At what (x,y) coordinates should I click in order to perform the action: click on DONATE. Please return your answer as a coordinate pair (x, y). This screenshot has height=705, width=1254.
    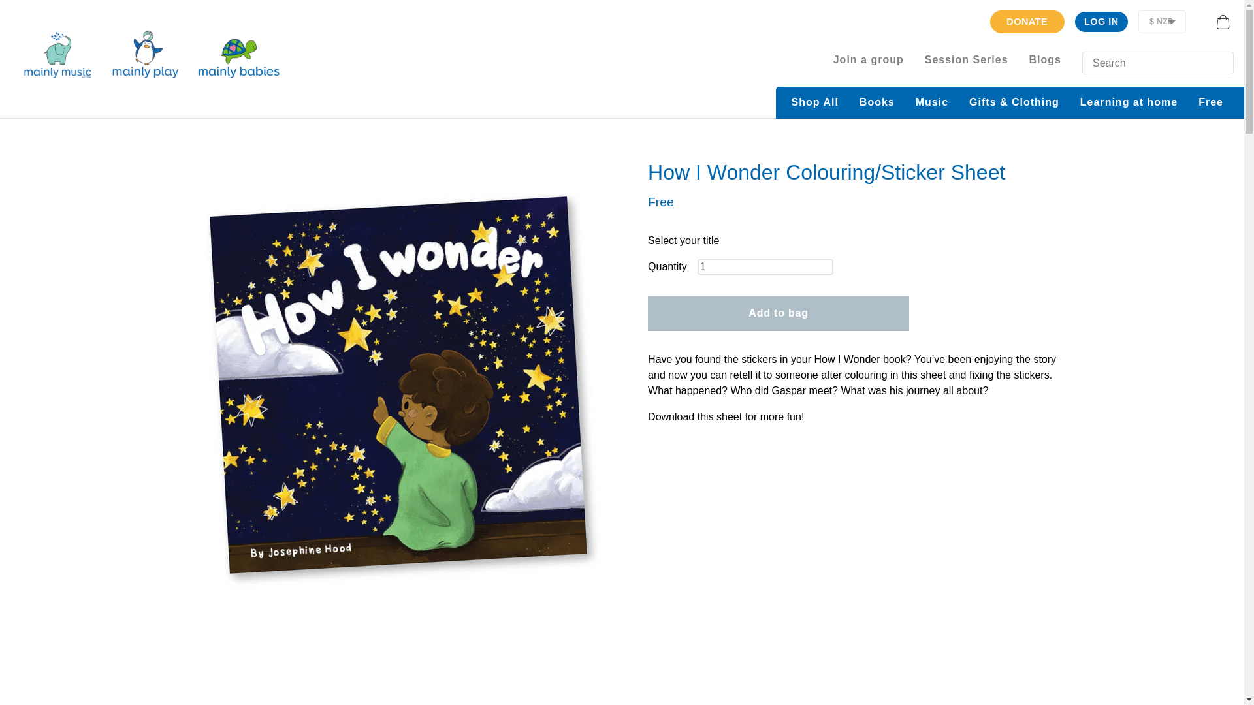
    Looking at the image, I should click on (1027, 22).